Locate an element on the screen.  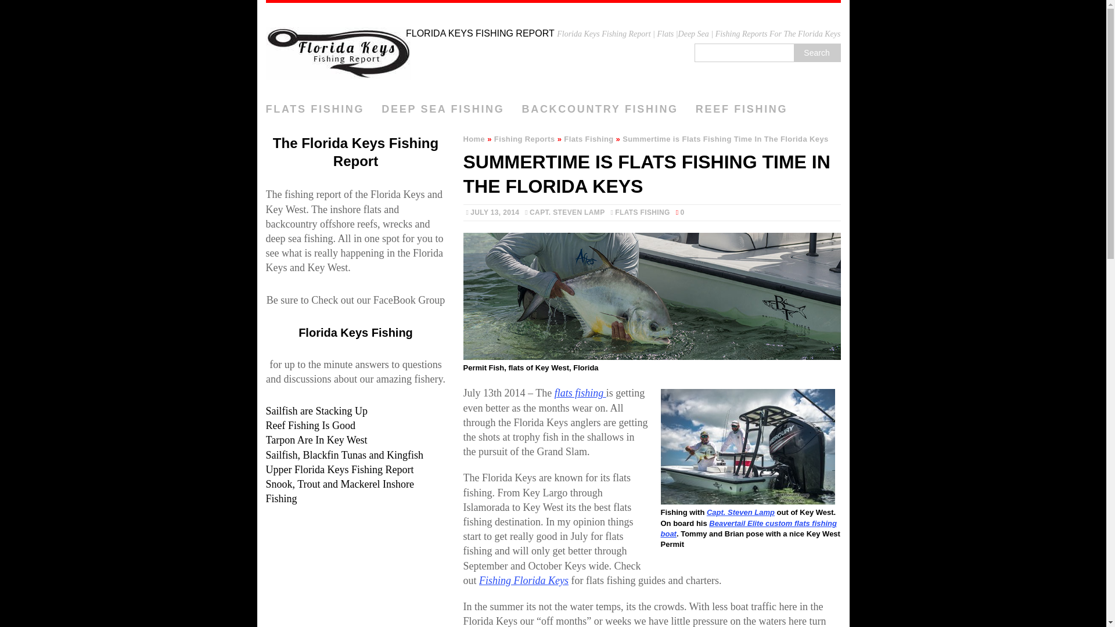
Flats Fishing is located at coordinates (589, 139).